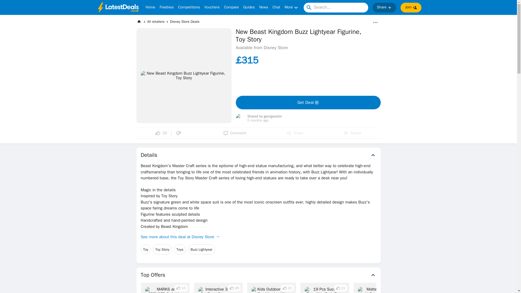  Describe the element at coordinates (265, 117) in the screenshot. I see `Shared by georgeestor` at that location.